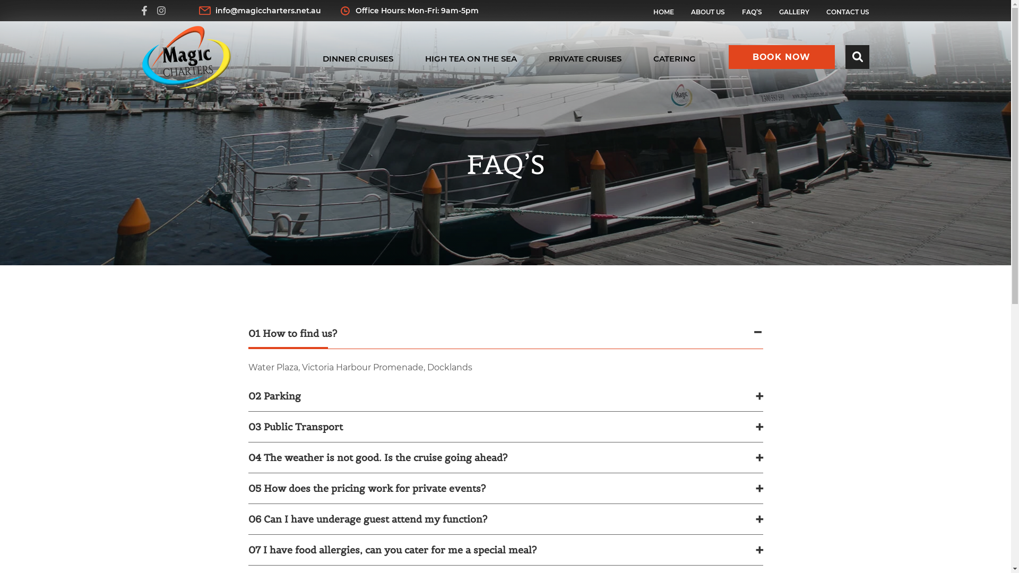 The height and width of the screenshot is (573, 1019). What do you see at coordinates (506, 427) in the screenshot?
I see `03 Public Transport` at bounding box center [506, 427].